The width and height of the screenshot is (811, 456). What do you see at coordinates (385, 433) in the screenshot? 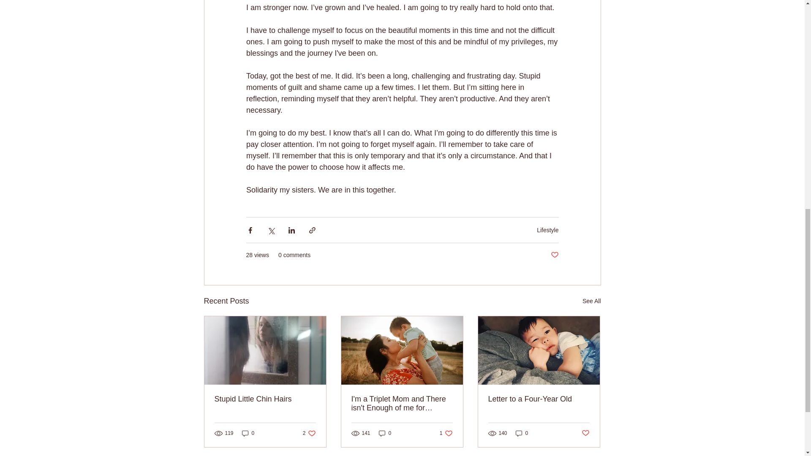
I see `Post not marked as liked` at bounding box center [385, 433].